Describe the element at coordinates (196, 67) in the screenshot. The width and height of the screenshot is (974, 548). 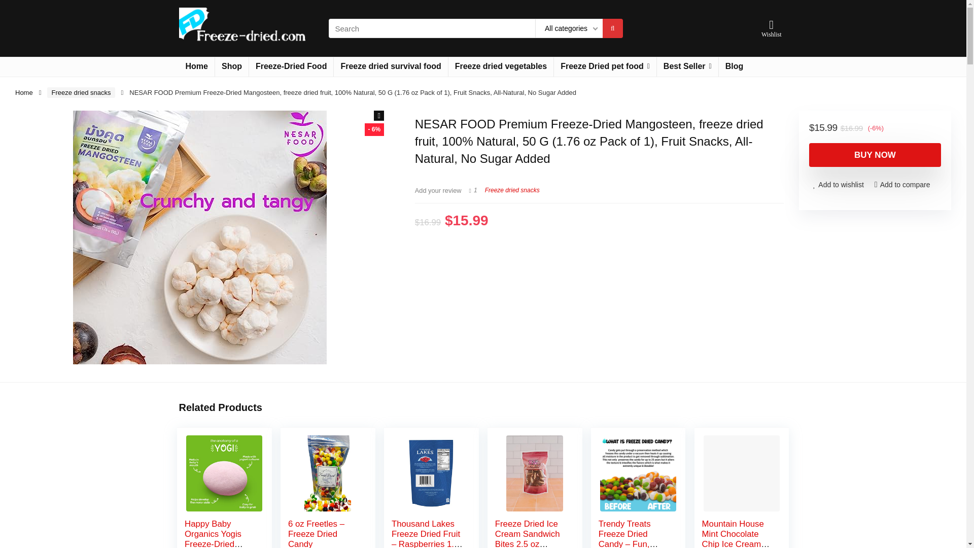
I see `Home` at that location.